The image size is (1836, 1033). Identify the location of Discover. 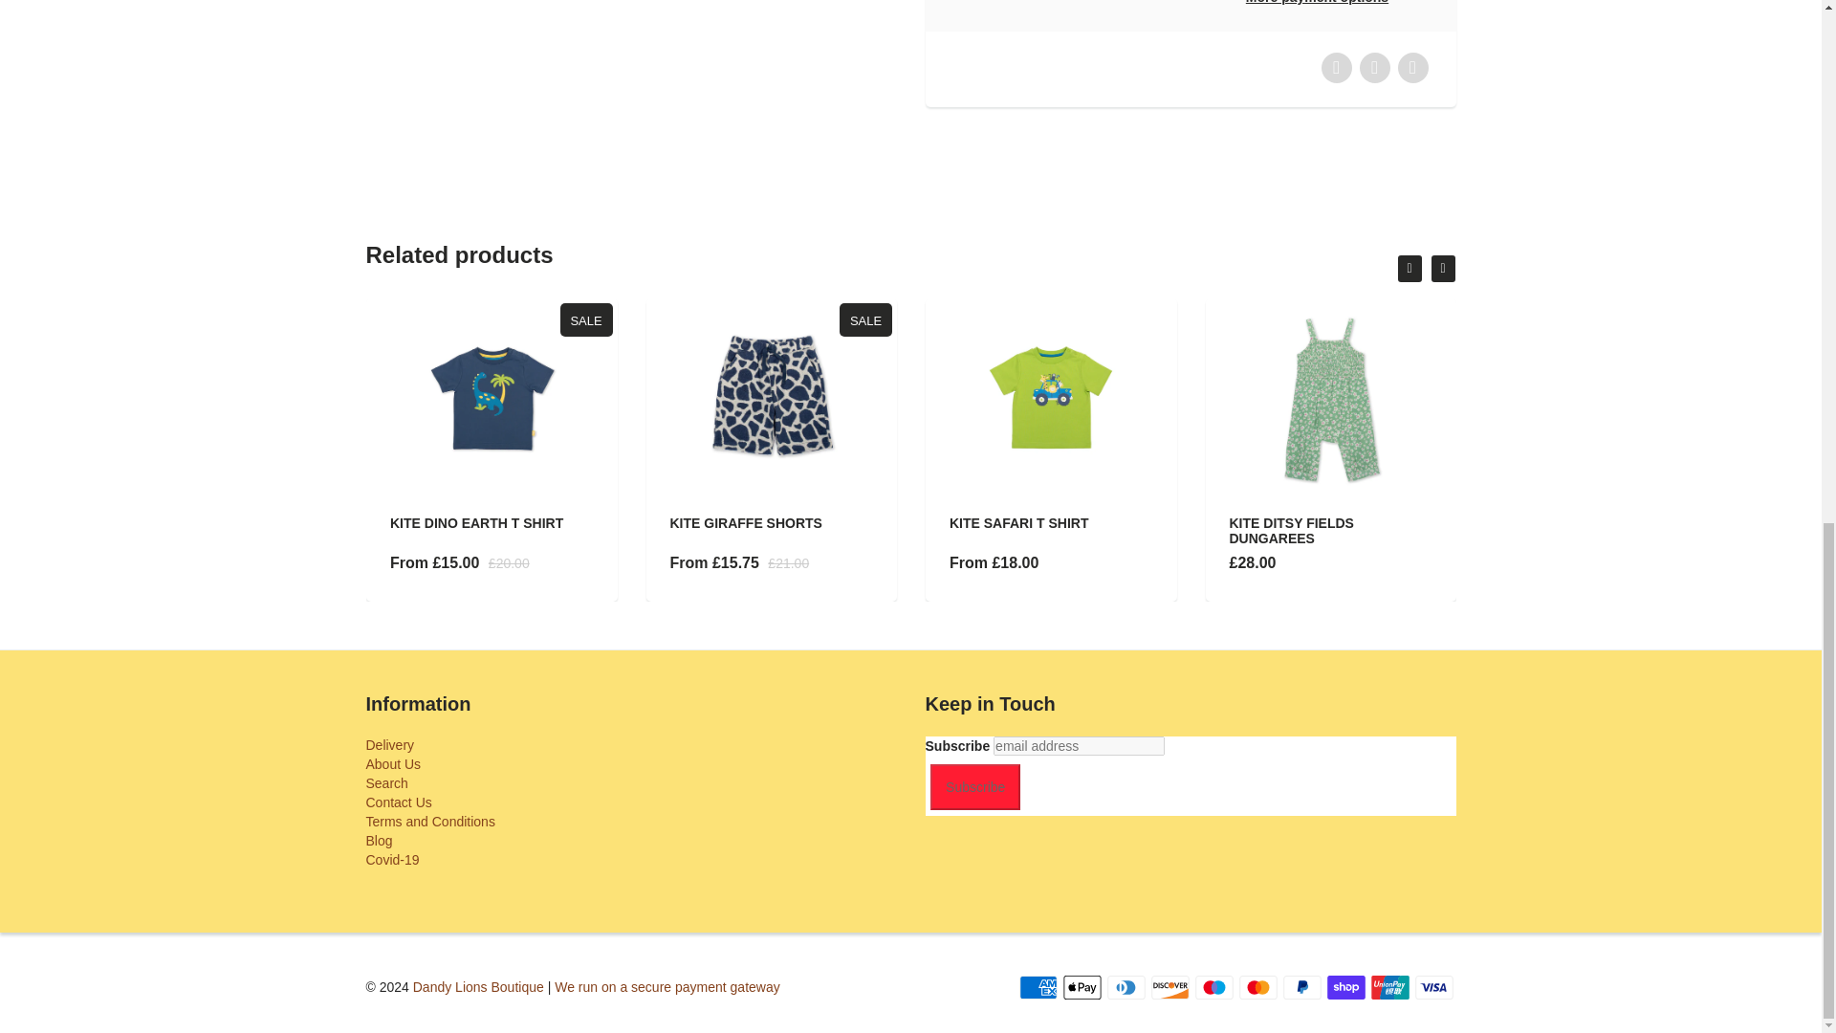
(1170, 987).